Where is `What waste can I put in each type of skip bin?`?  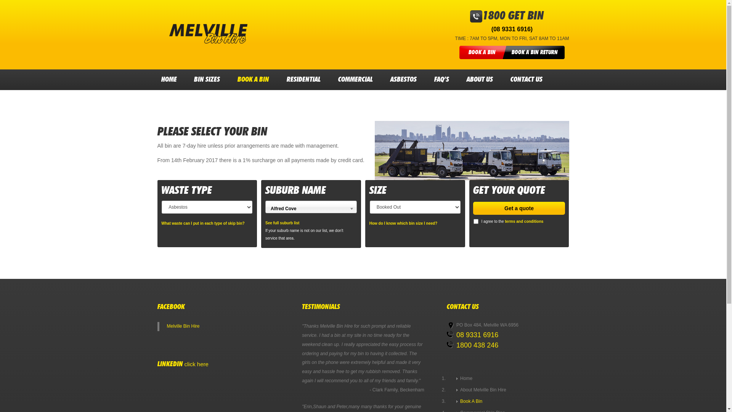 What waste can I put in each type of skip bin? is located at coordinates (203, 224).